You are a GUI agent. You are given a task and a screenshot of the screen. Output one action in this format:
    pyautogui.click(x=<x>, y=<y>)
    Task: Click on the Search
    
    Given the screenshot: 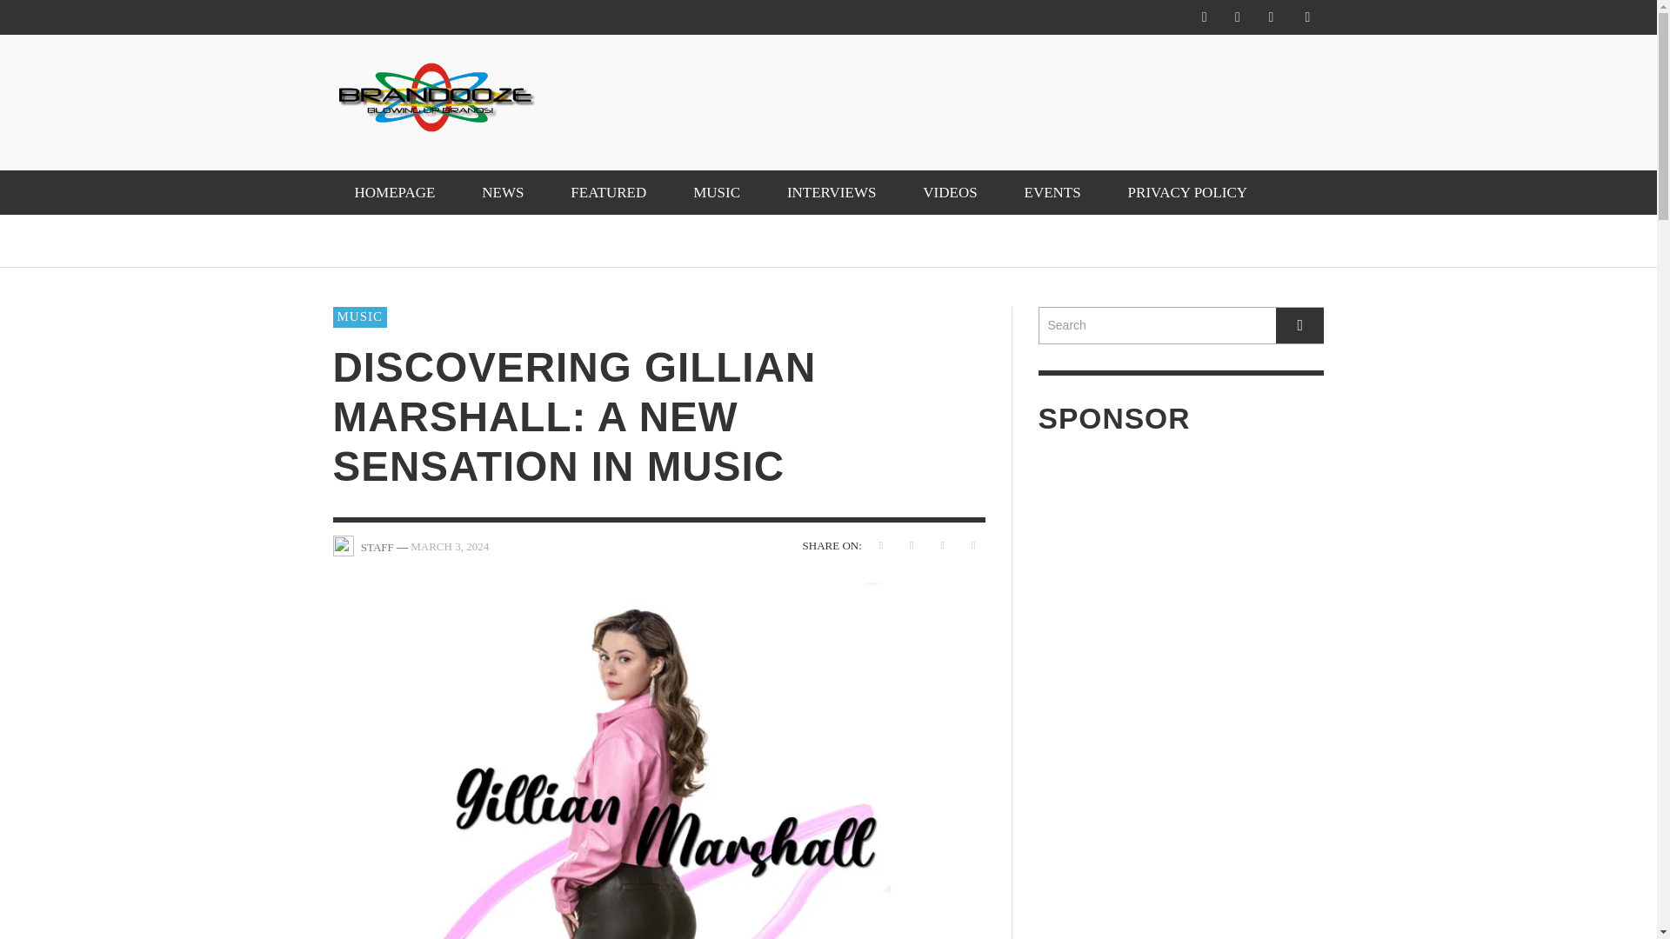 What is the action you would take?
    pyautogui.click(x=1181, y=325)
    